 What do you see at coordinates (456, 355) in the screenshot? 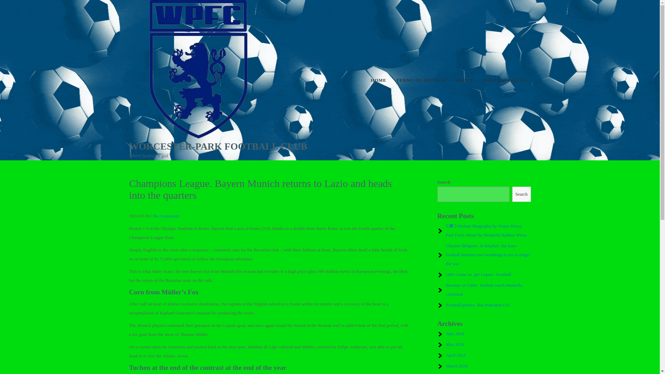
I see `April 2024` at bounding box center [456, 355].